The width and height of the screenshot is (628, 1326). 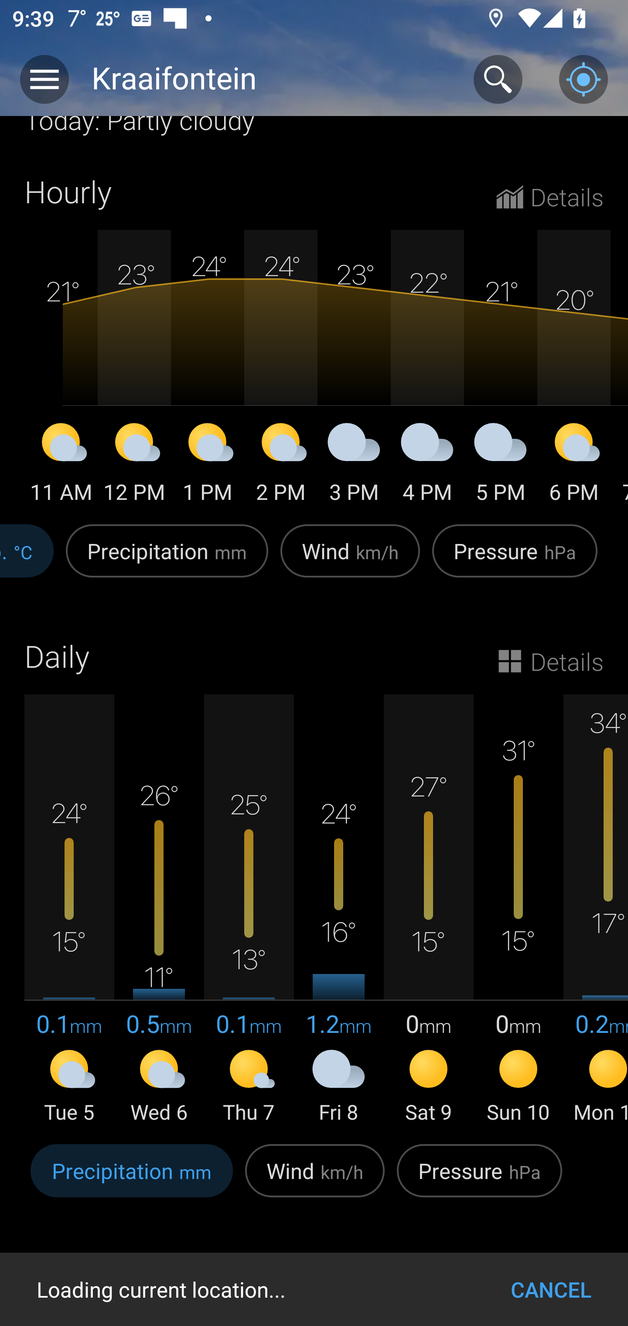 I want to click on 3 PM, so click(x=354, y=466).